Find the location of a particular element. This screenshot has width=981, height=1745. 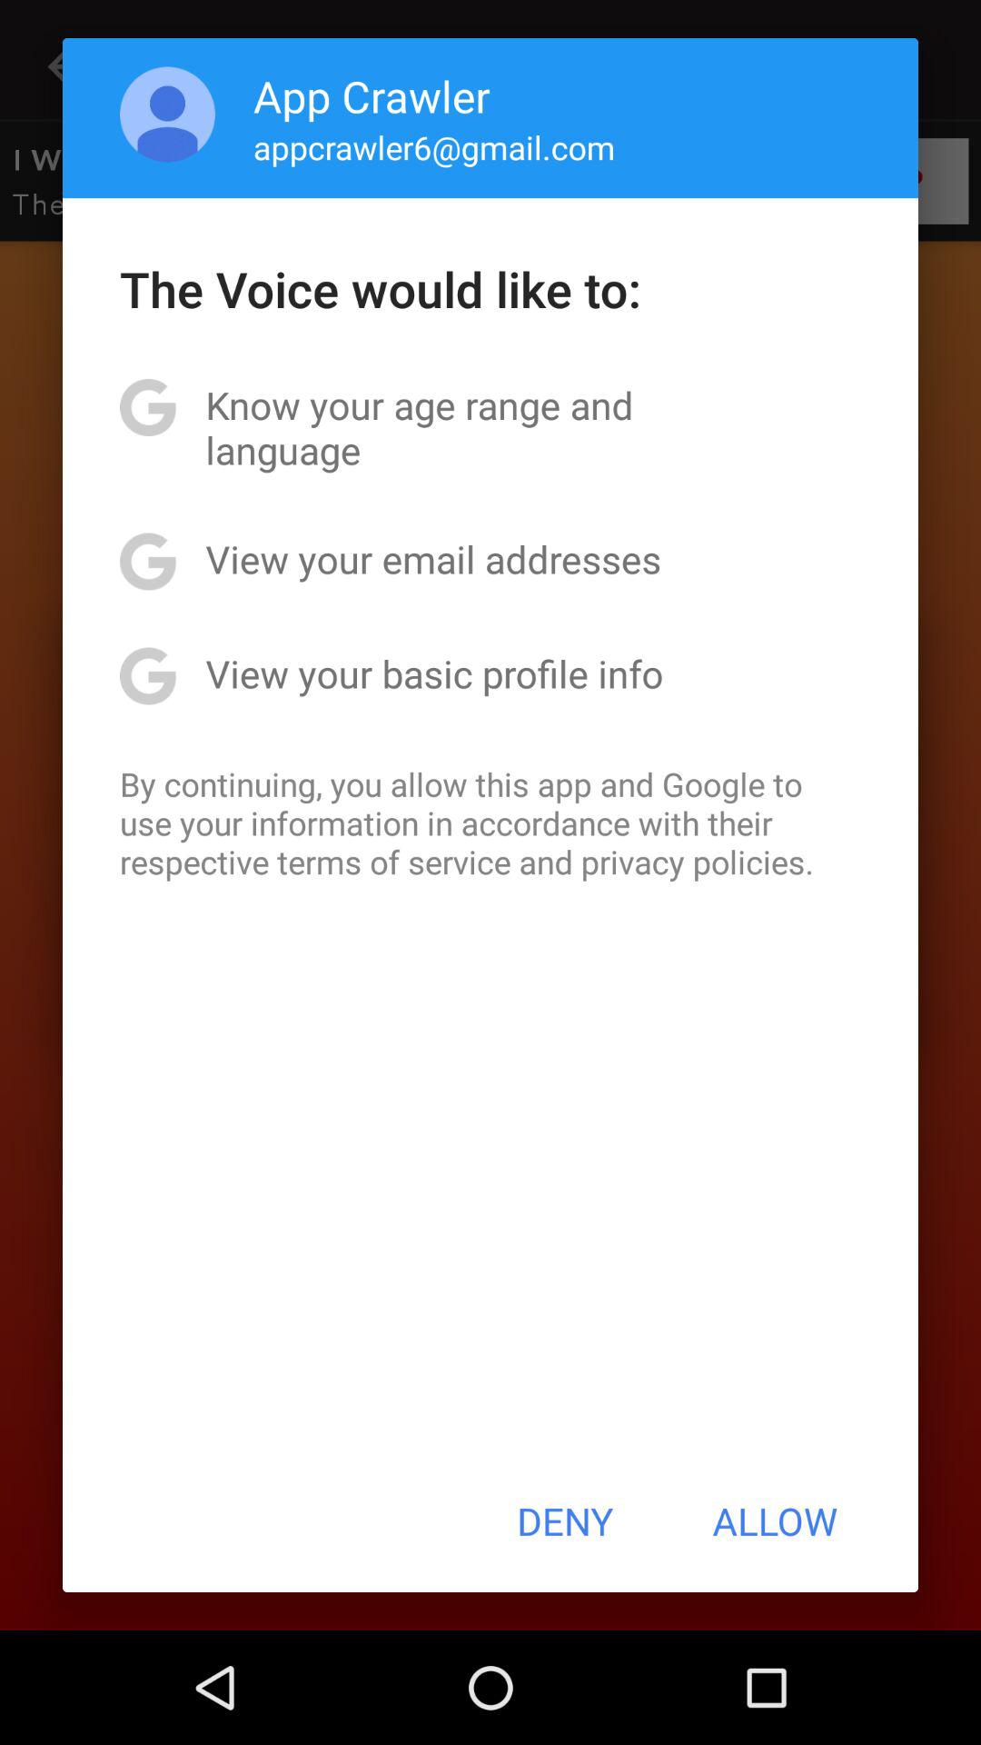

launch the button next to the allow item is located at coordinates (565, 1521).